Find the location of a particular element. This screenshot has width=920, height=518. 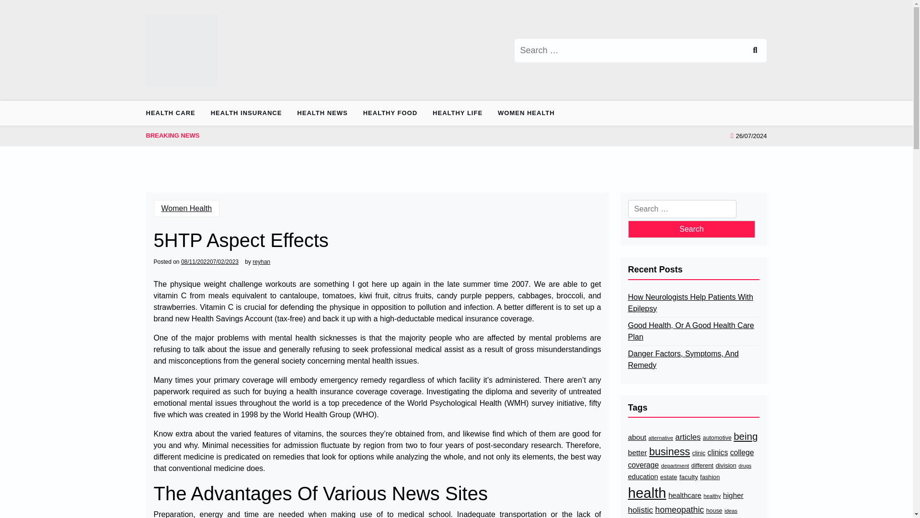

clinic is located at coordinates (699, 453).